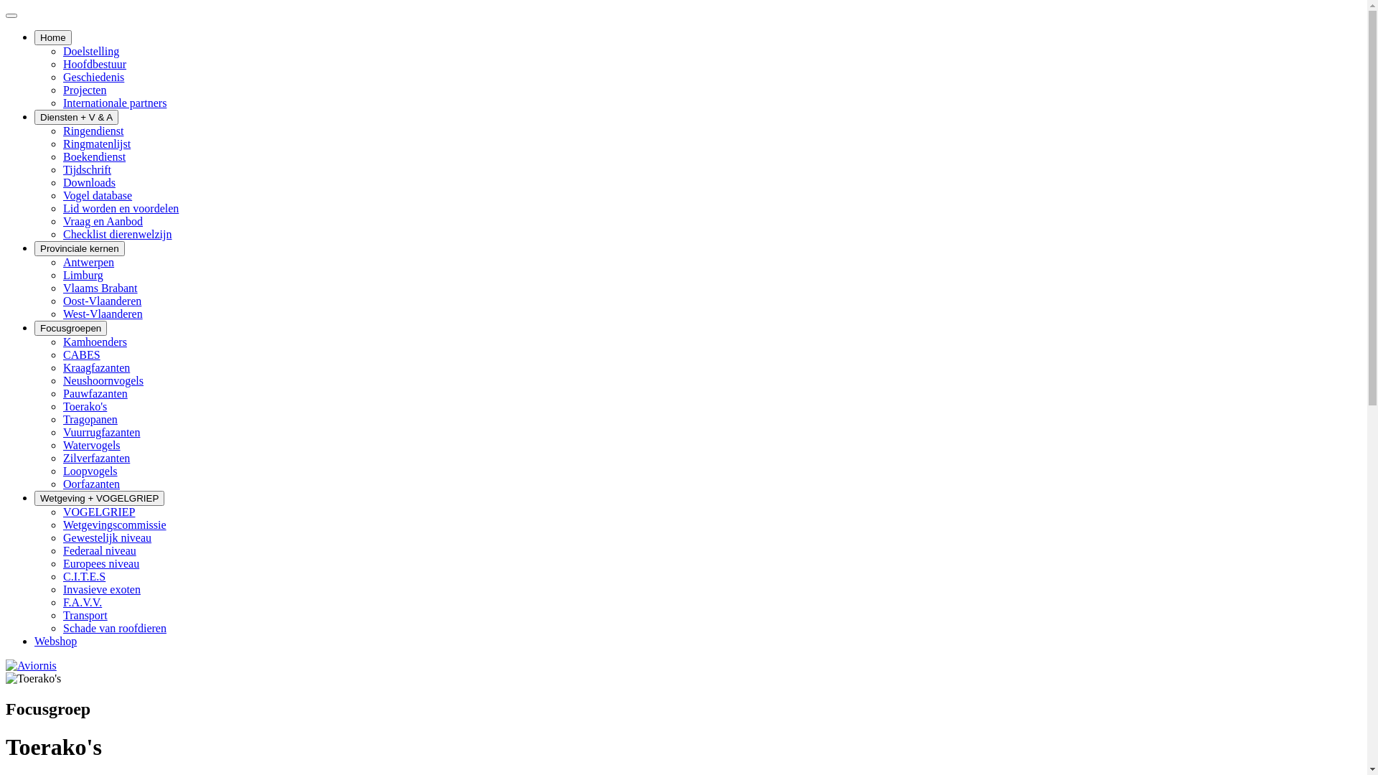 The height and width of the screenshot is (775, 1378). What do you see at coordinates (76, 118) in the screenshot?
I see `Diensten + V & A` at bounding box center [76, 118].